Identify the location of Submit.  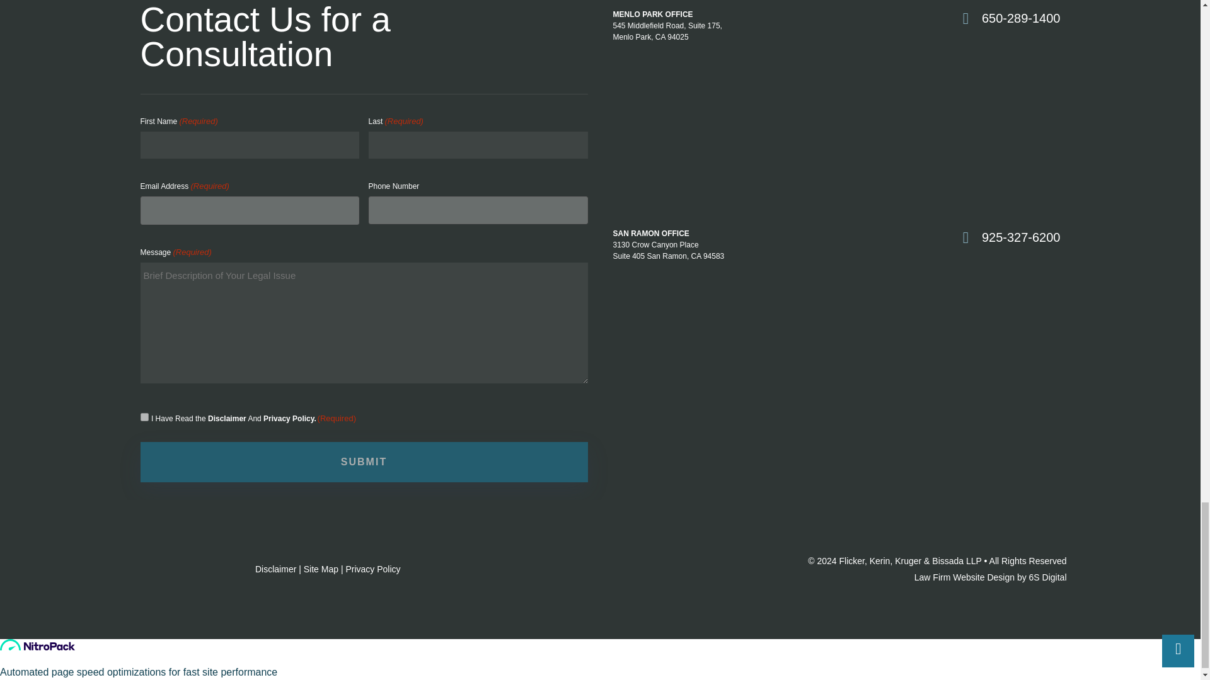
(363, 462).